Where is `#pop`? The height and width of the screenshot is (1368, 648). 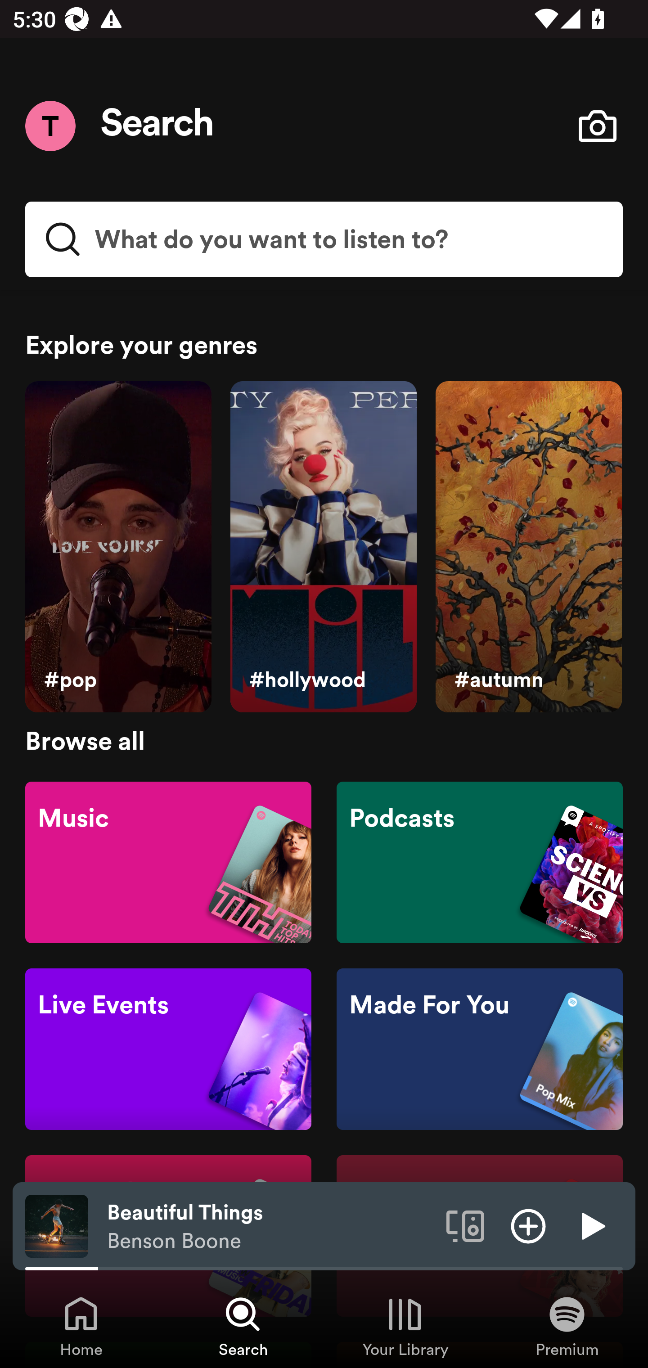 #pop is located at coordinates (118, 547).